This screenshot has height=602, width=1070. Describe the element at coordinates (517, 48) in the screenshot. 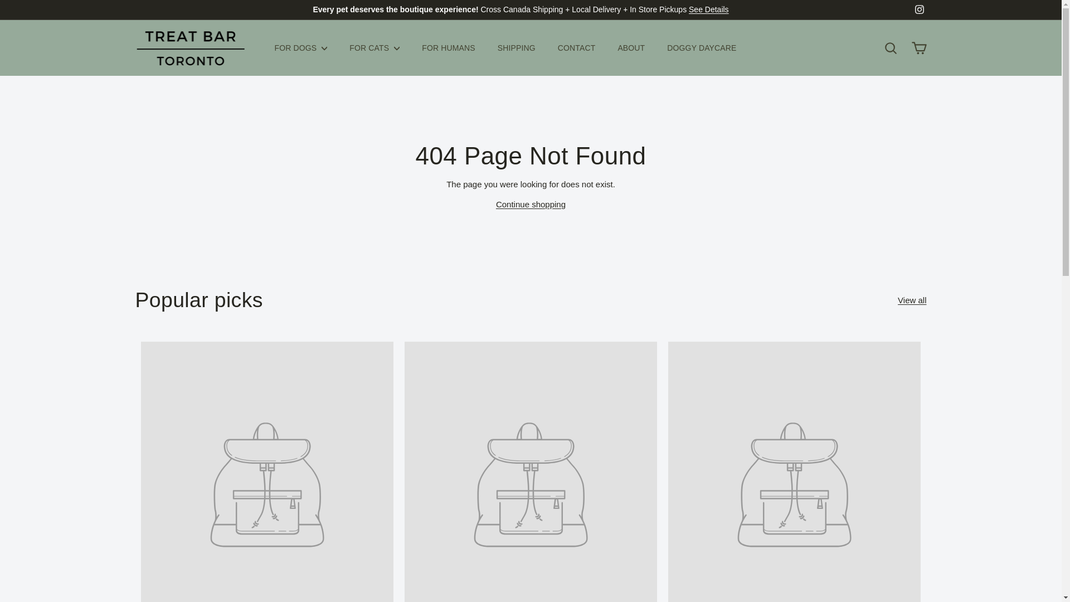

I see `SHIPPING` at that location.